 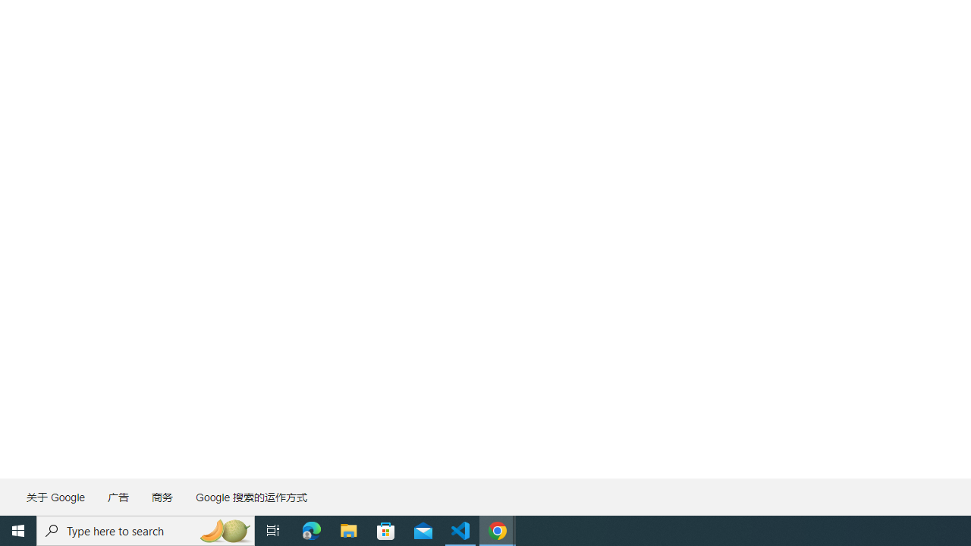 What do you see at coordinates (225, 531) in the screenshot?
I see `Search highlights icon opens search home window` at bounding box center [225, 531].